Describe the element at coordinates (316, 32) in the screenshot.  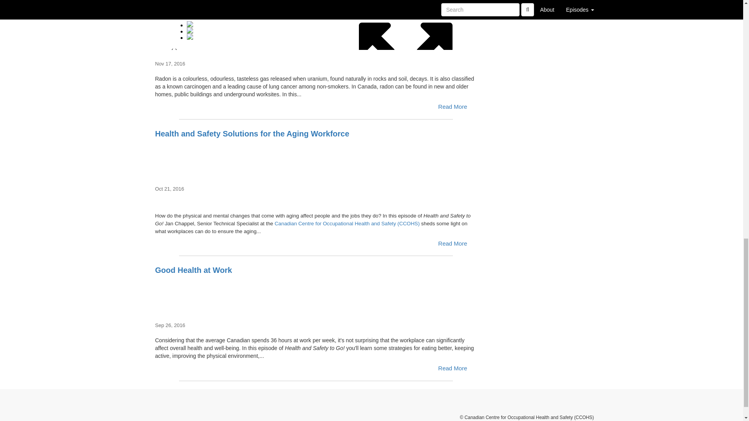
I see `Recognizing Radon` at that location.